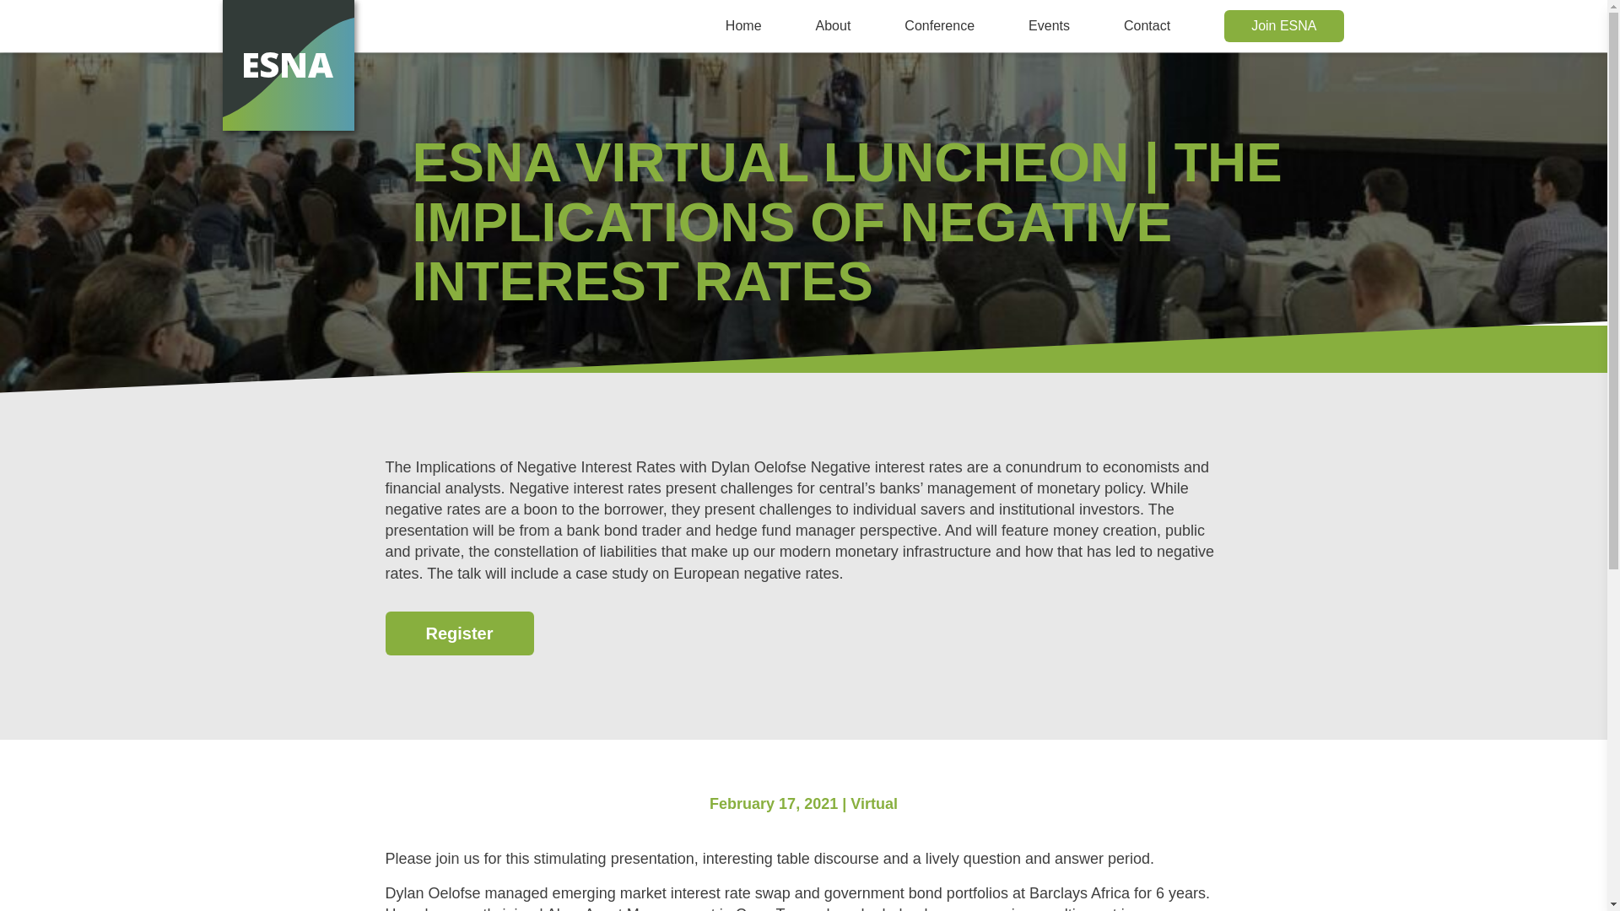 This screenshot has width=1620, height=911. Describe the element at coordinates (1282, 25) in the screenshot. I see `Join ESNA` at that location.